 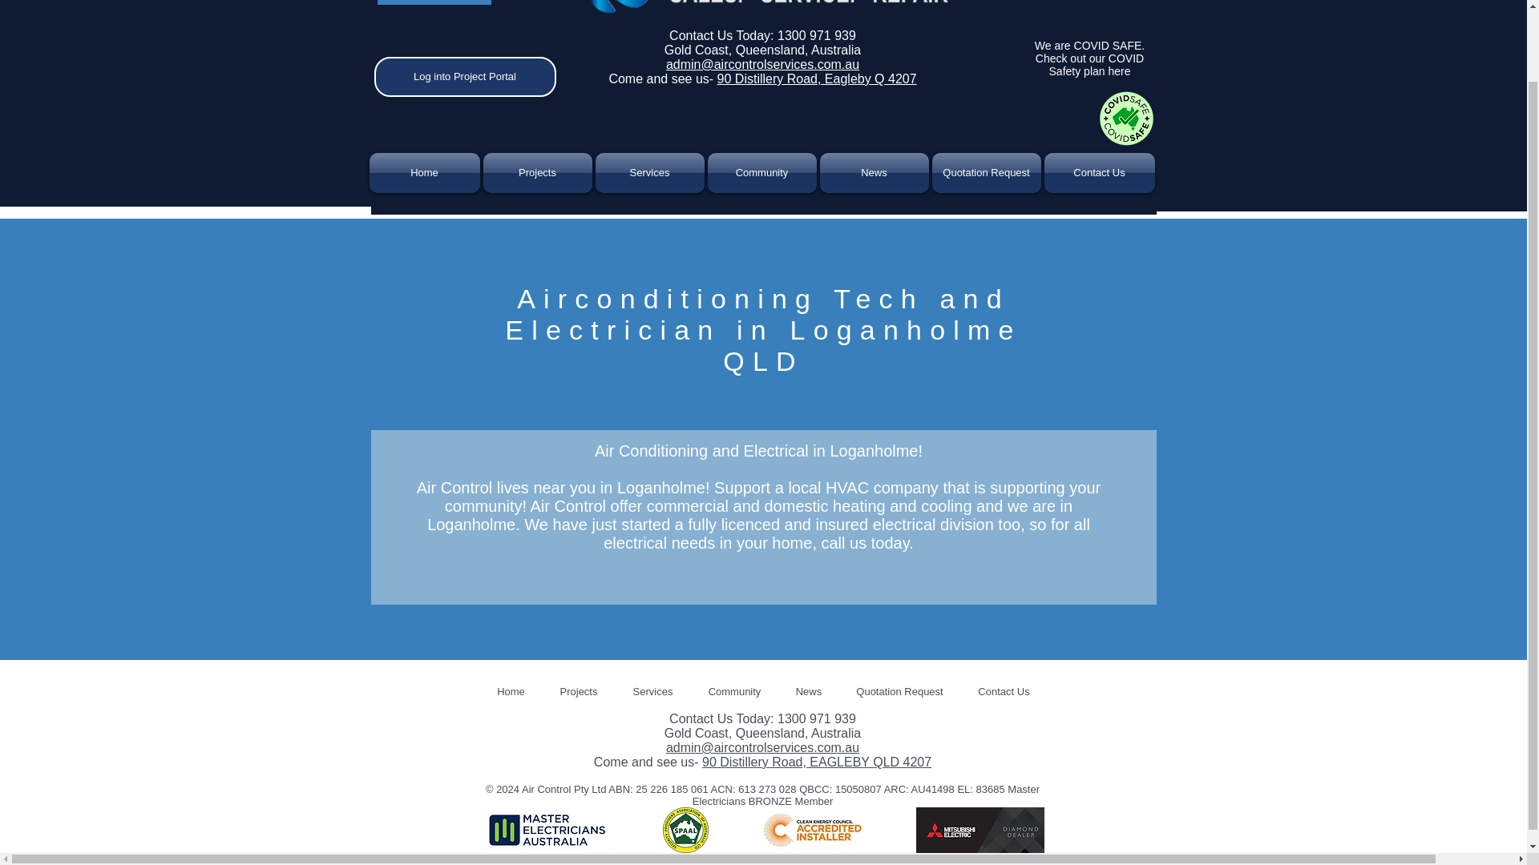 I want to click on Enquire Now, so click(x=434, y=2).